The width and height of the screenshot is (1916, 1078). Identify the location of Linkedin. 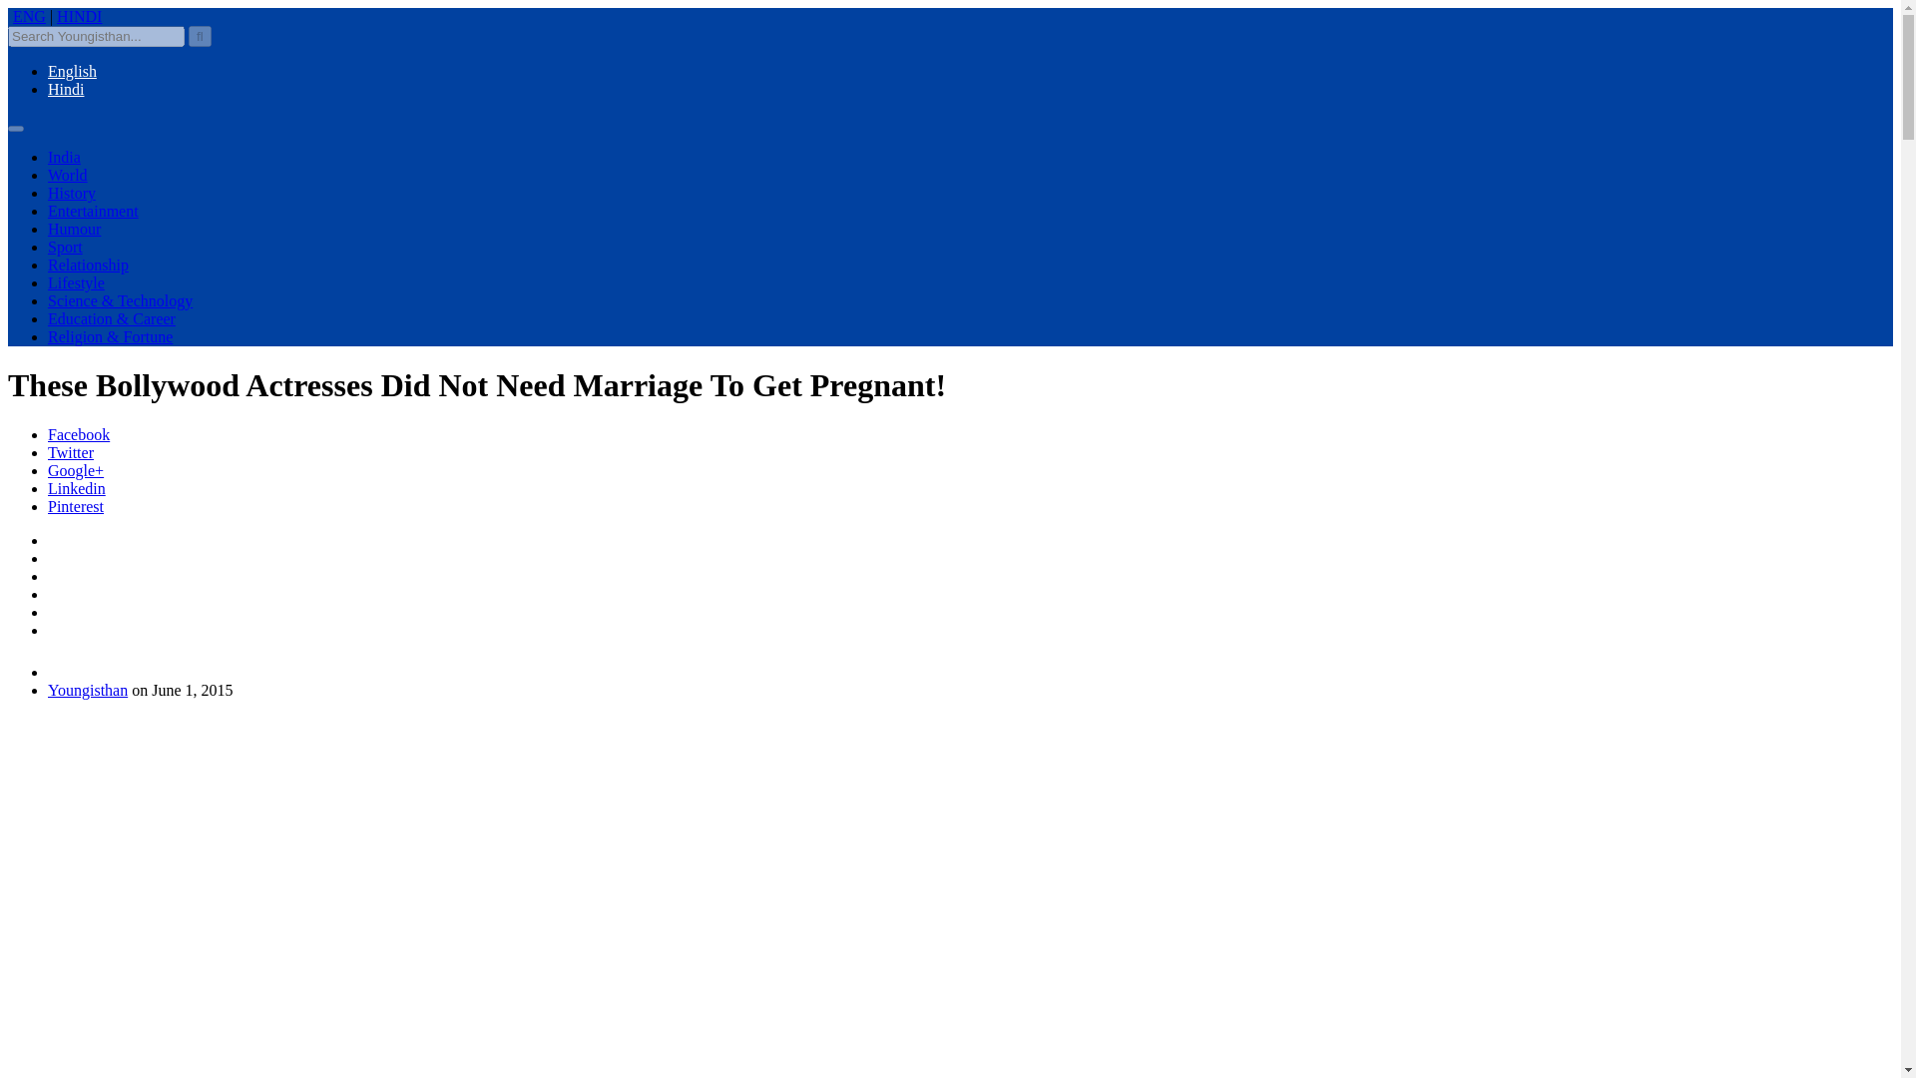
(76, 487).